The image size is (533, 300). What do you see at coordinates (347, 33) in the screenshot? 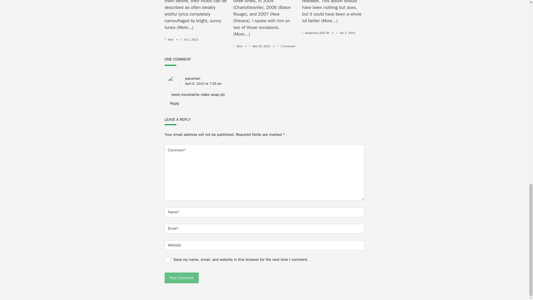
I see `Jan 3, 2013` at bounding box center [347, 33].